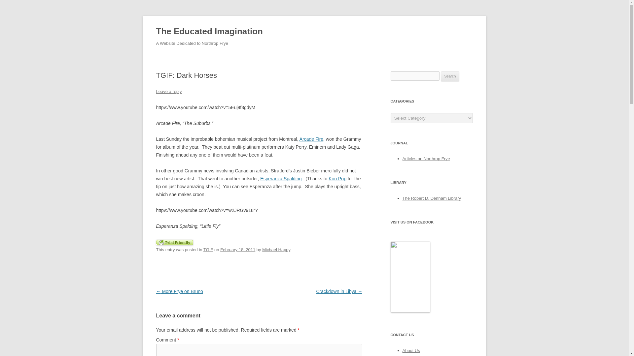 Image resolution: width=634 pixels, height=356 pixels. What do you see at coordinates (426, 159) in the screenshot?
I see `Articles on Northrop Frye` at bounding box center [426, 159].